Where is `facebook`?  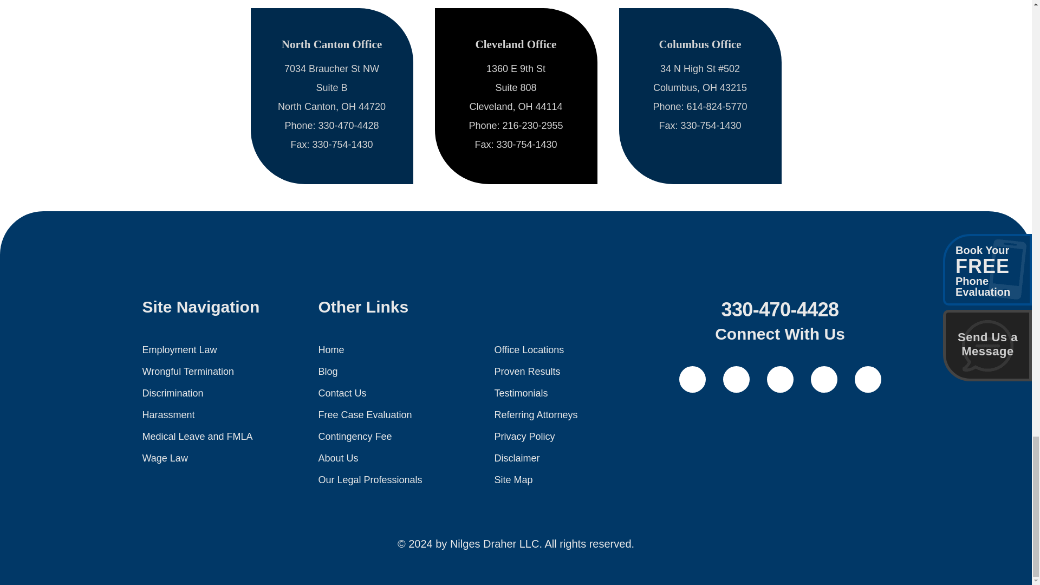
facebook is located at coordinates (692, 379).